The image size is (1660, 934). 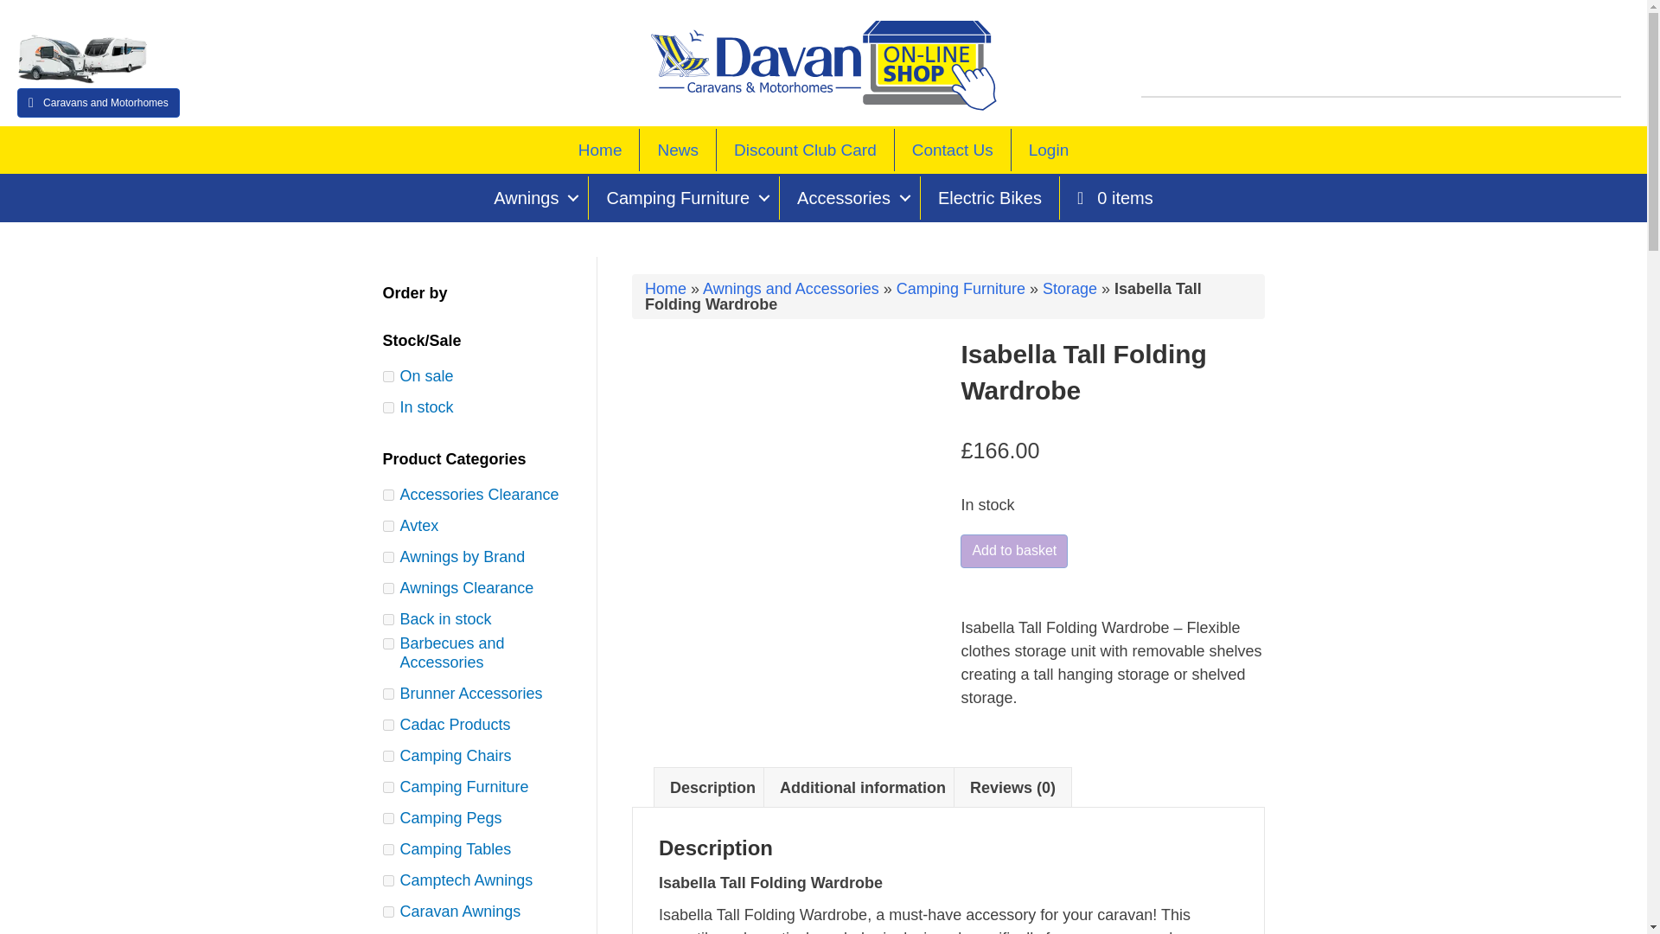 I want to click on camping-chairs, so click(x=387, y=756).